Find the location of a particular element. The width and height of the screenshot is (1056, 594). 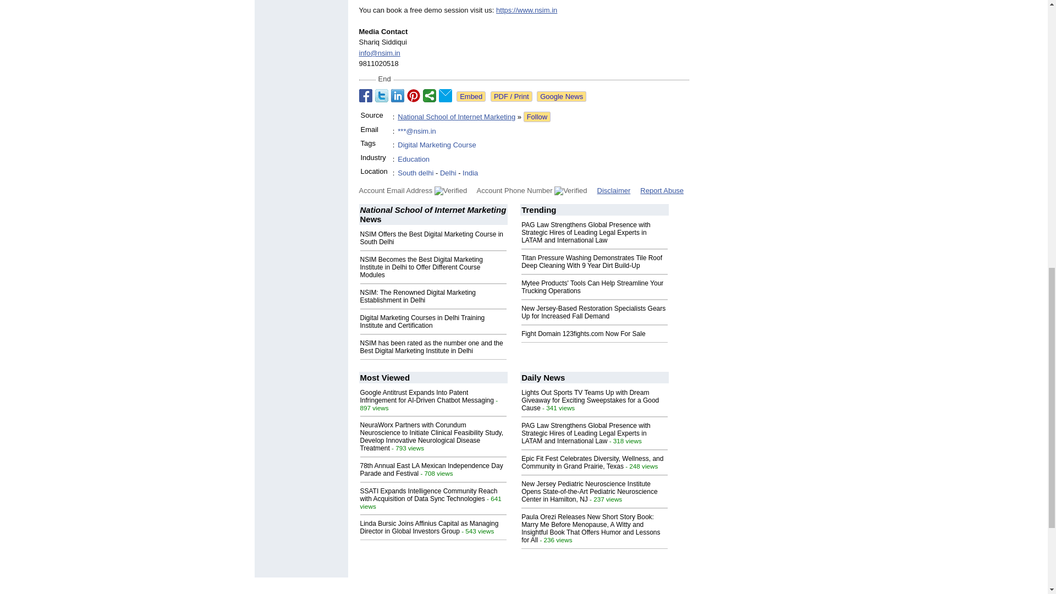

Embed this press release in your website! is located at coordinates (471, 96).